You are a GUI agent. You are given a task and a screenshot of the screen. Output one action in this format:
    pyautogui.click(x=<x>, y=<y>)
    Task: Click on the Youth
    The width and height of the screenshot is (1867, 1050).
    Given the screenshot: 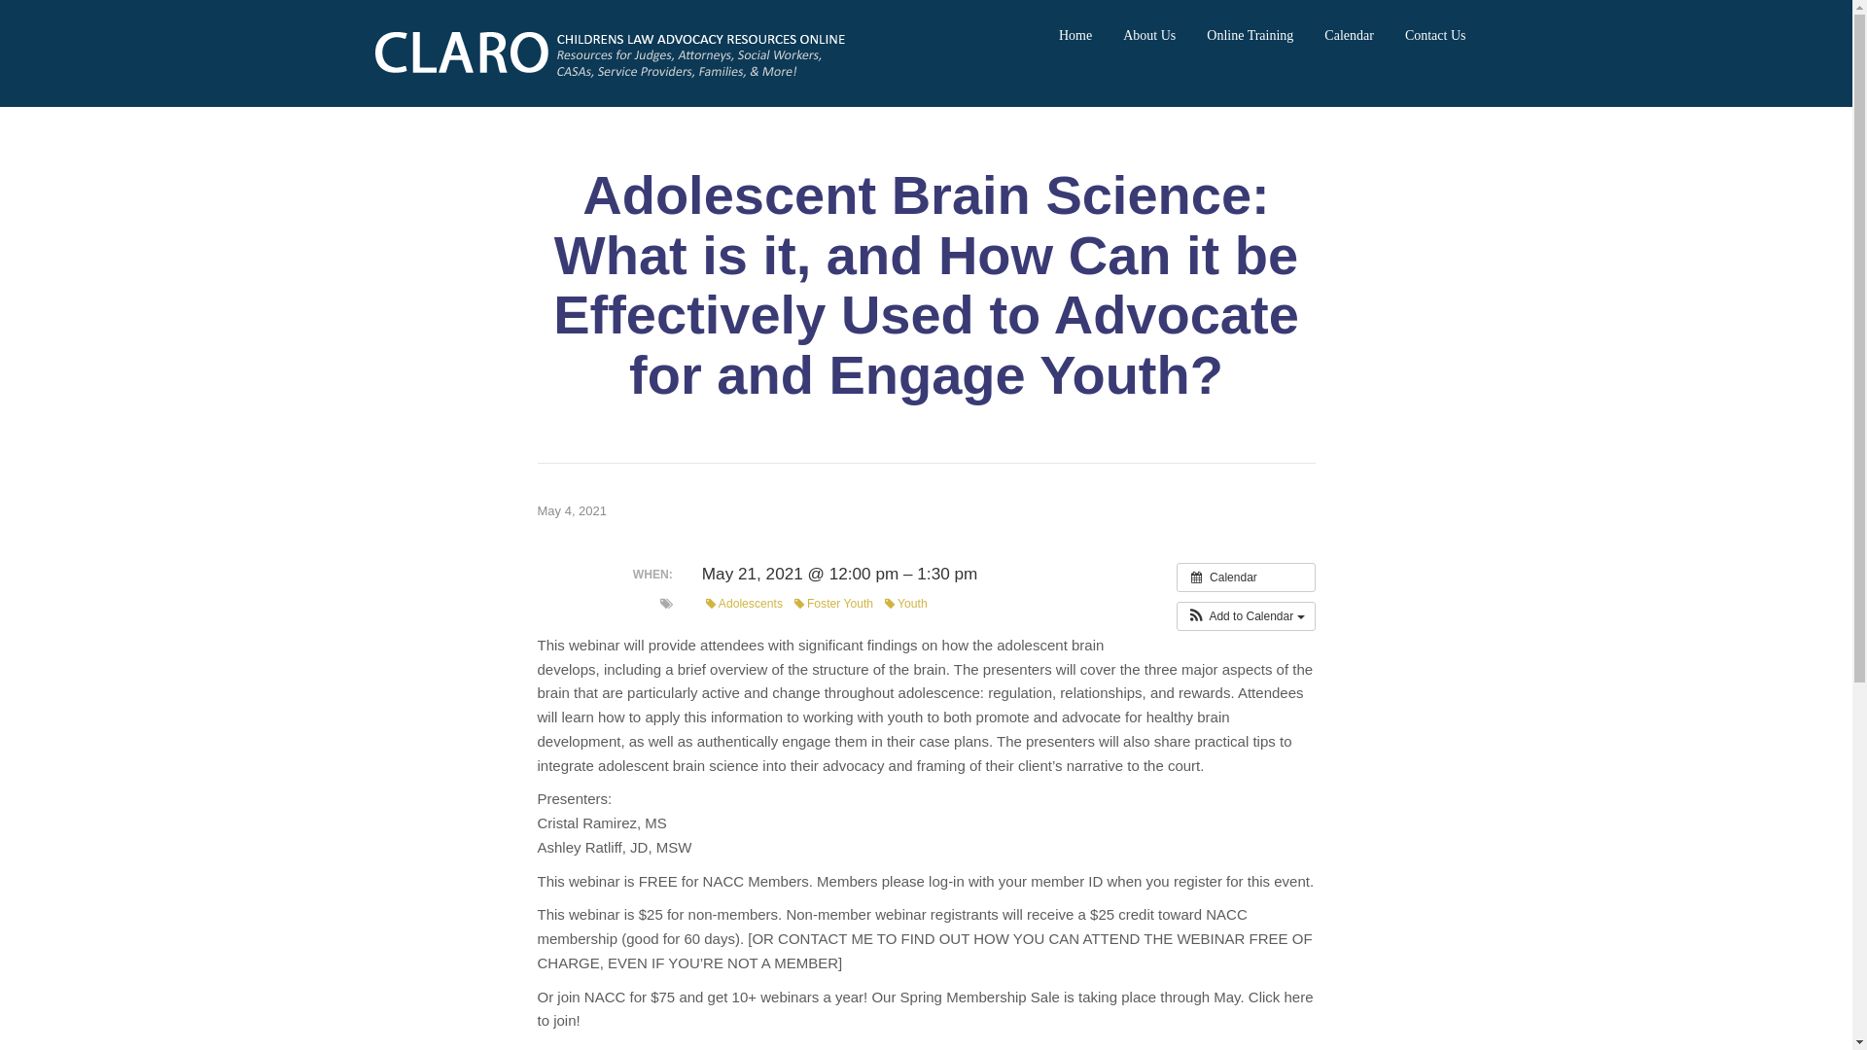 What is the action you would take?
    pyautogui.click(x=906, y=604)
    